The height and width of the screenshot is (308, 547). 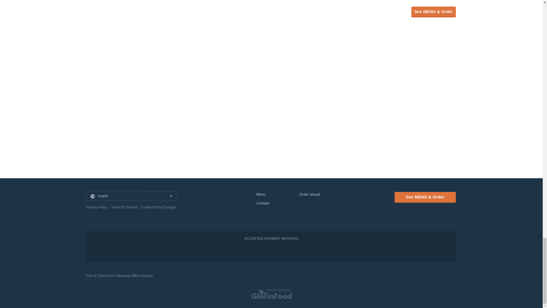 I want to click on Terms Of Service, so click(x=124, y=207).